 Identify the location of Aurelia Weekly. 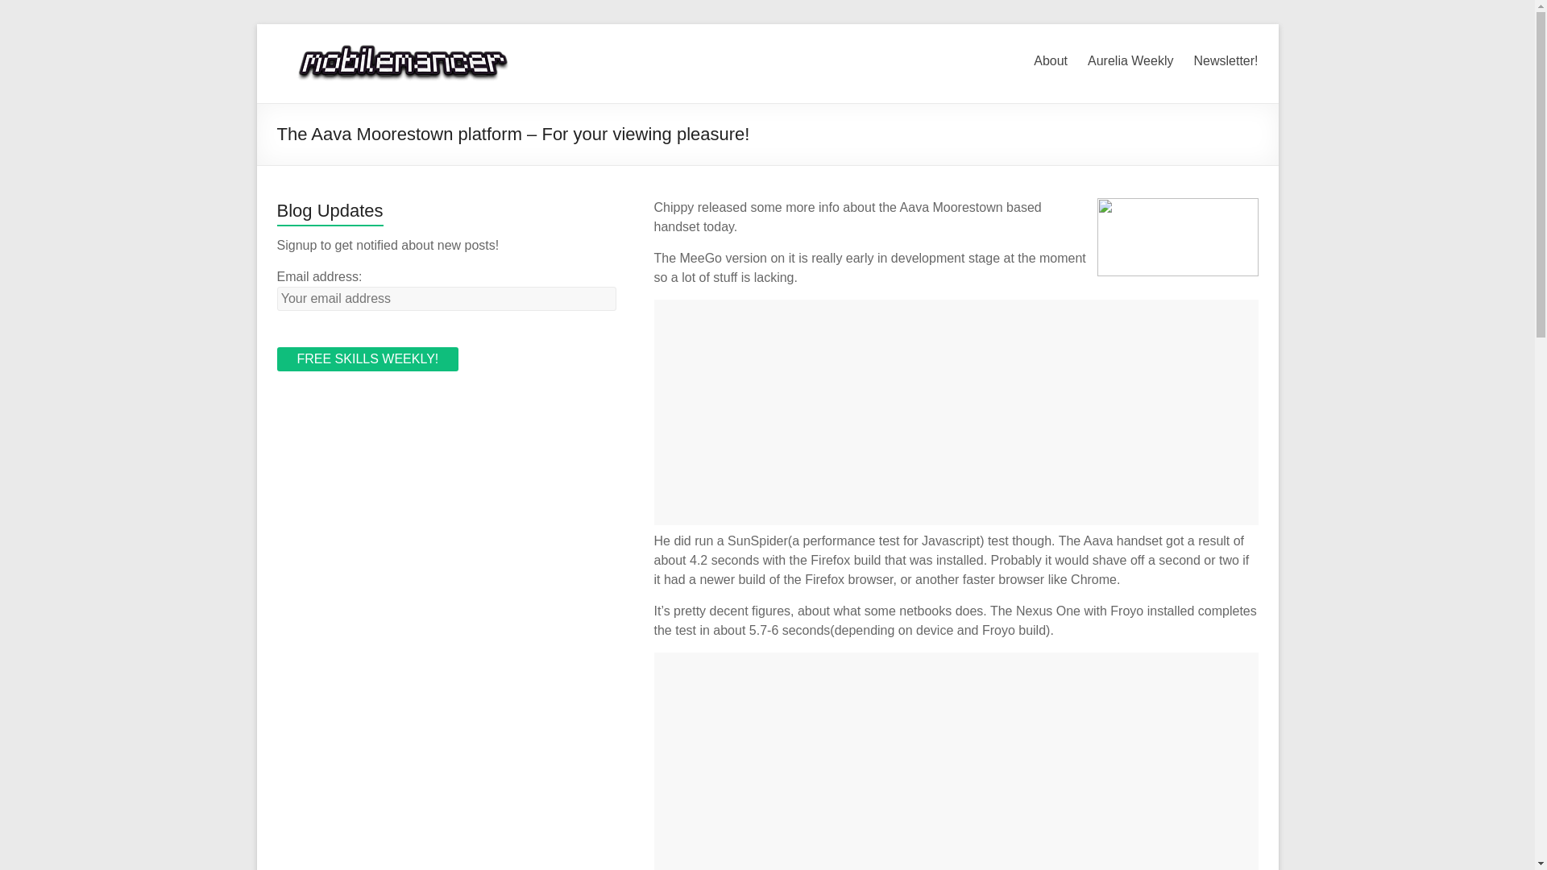
(1130, 58).